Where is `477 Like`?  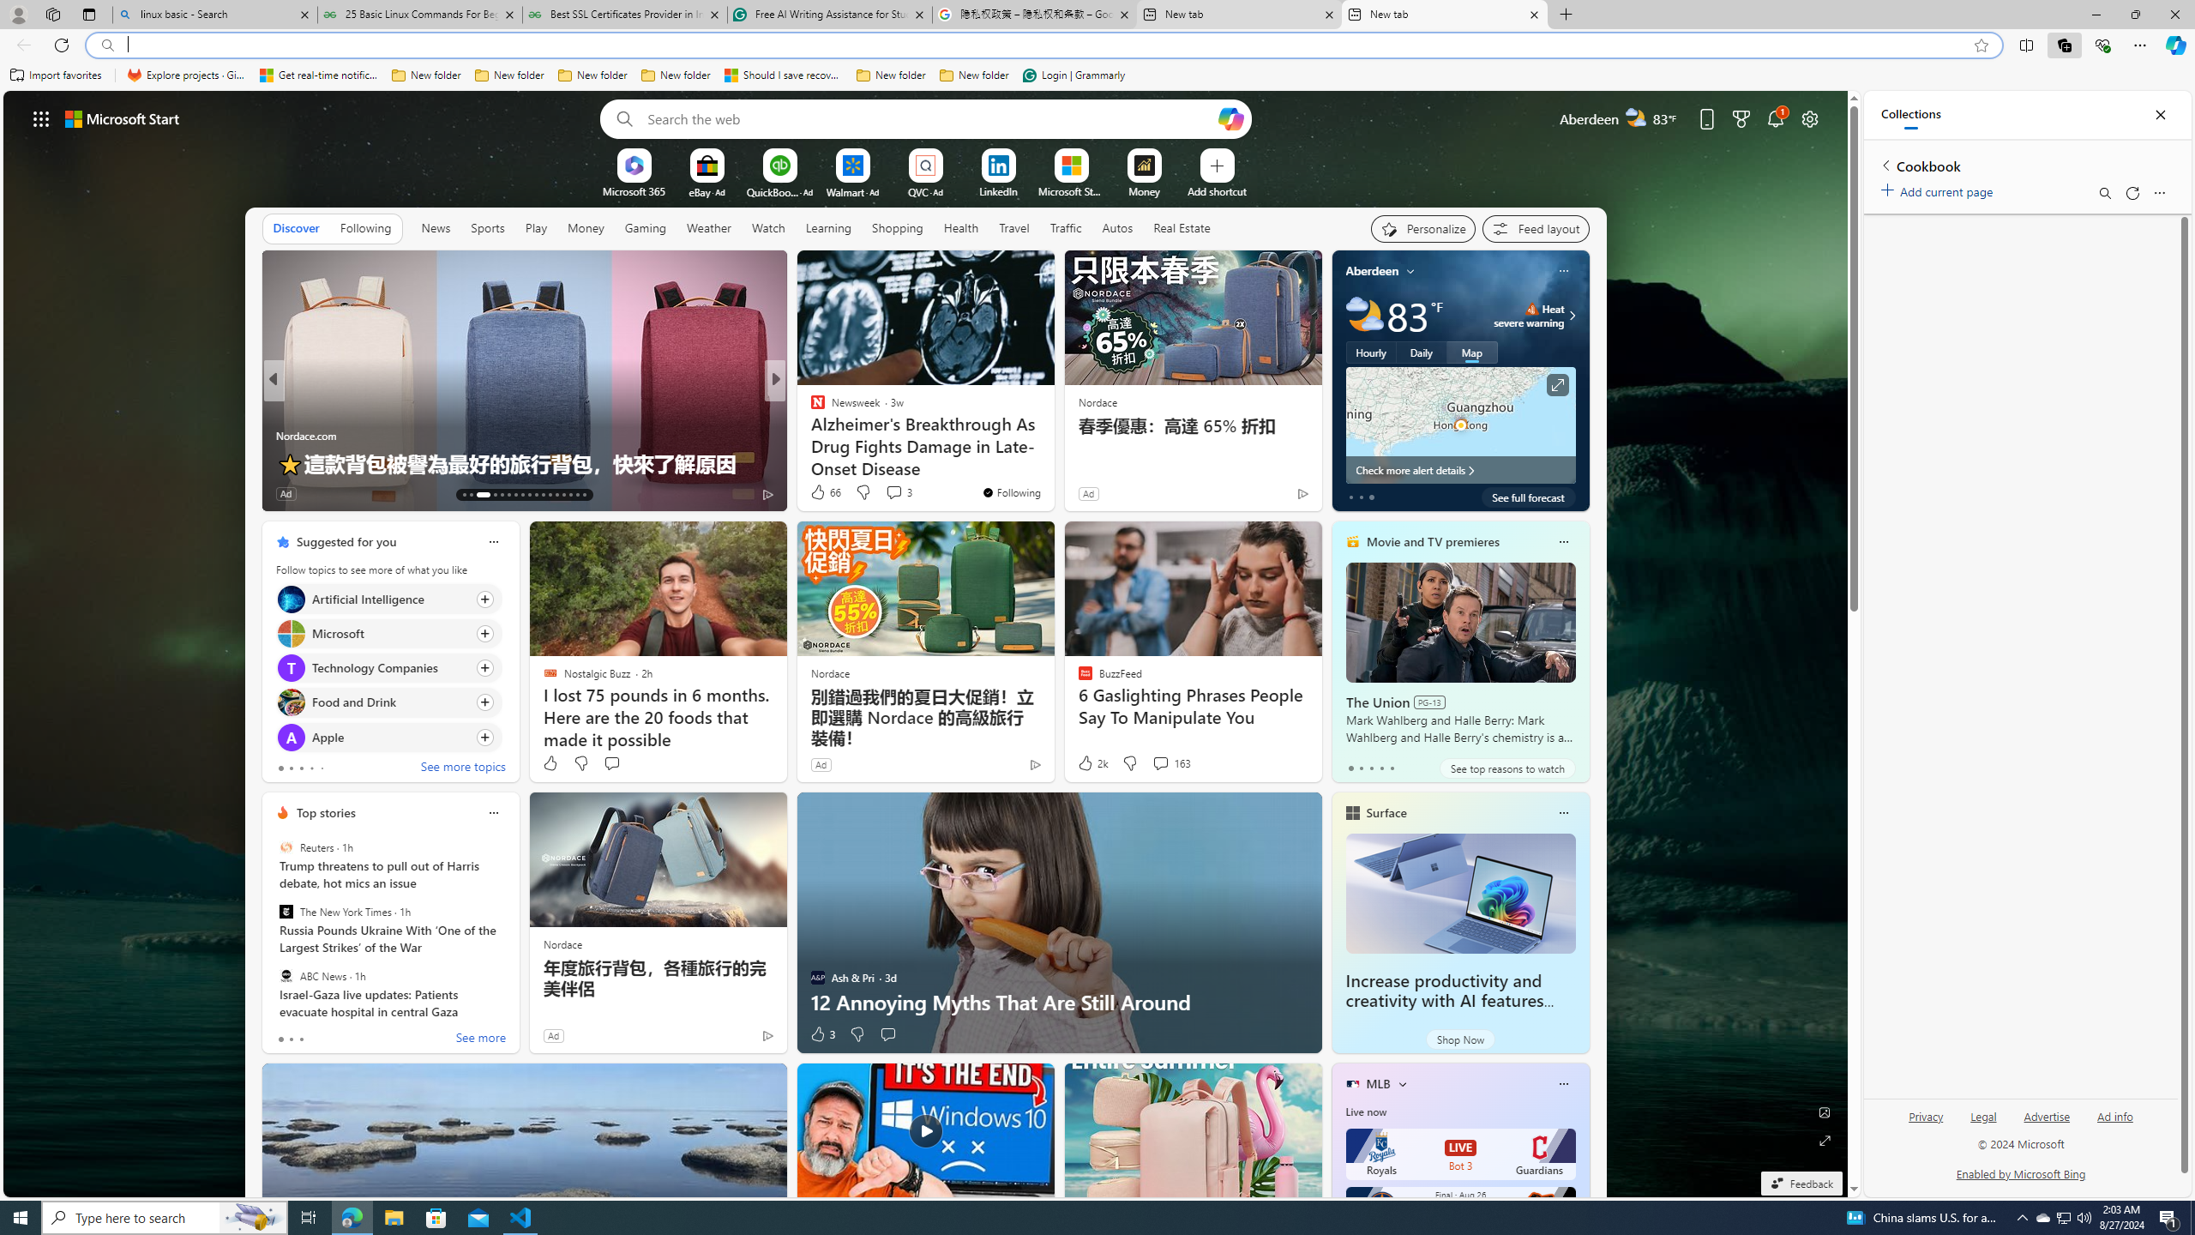 477 Like is located at coordinates (821, 494).